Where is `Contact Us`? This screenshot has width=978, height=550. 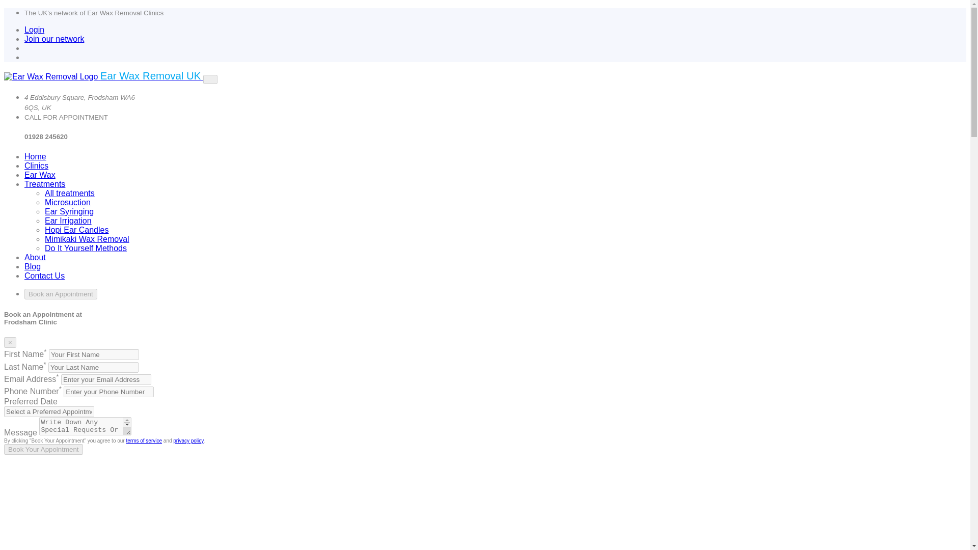 Contact Us is located at coordinates (44, 276).